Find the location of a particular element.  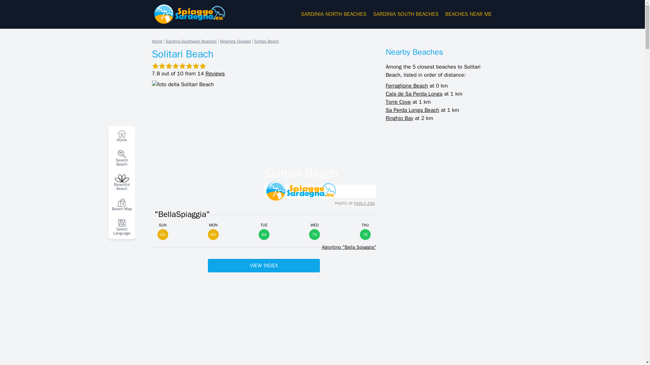

Reviews is located at coordinates (215, 74).